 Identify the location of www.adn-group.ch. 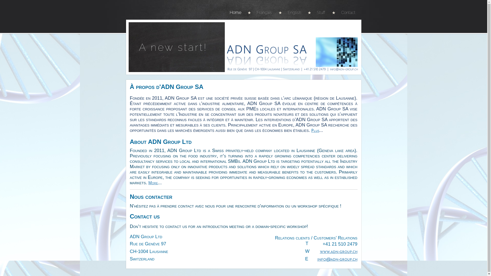
(339, 252).